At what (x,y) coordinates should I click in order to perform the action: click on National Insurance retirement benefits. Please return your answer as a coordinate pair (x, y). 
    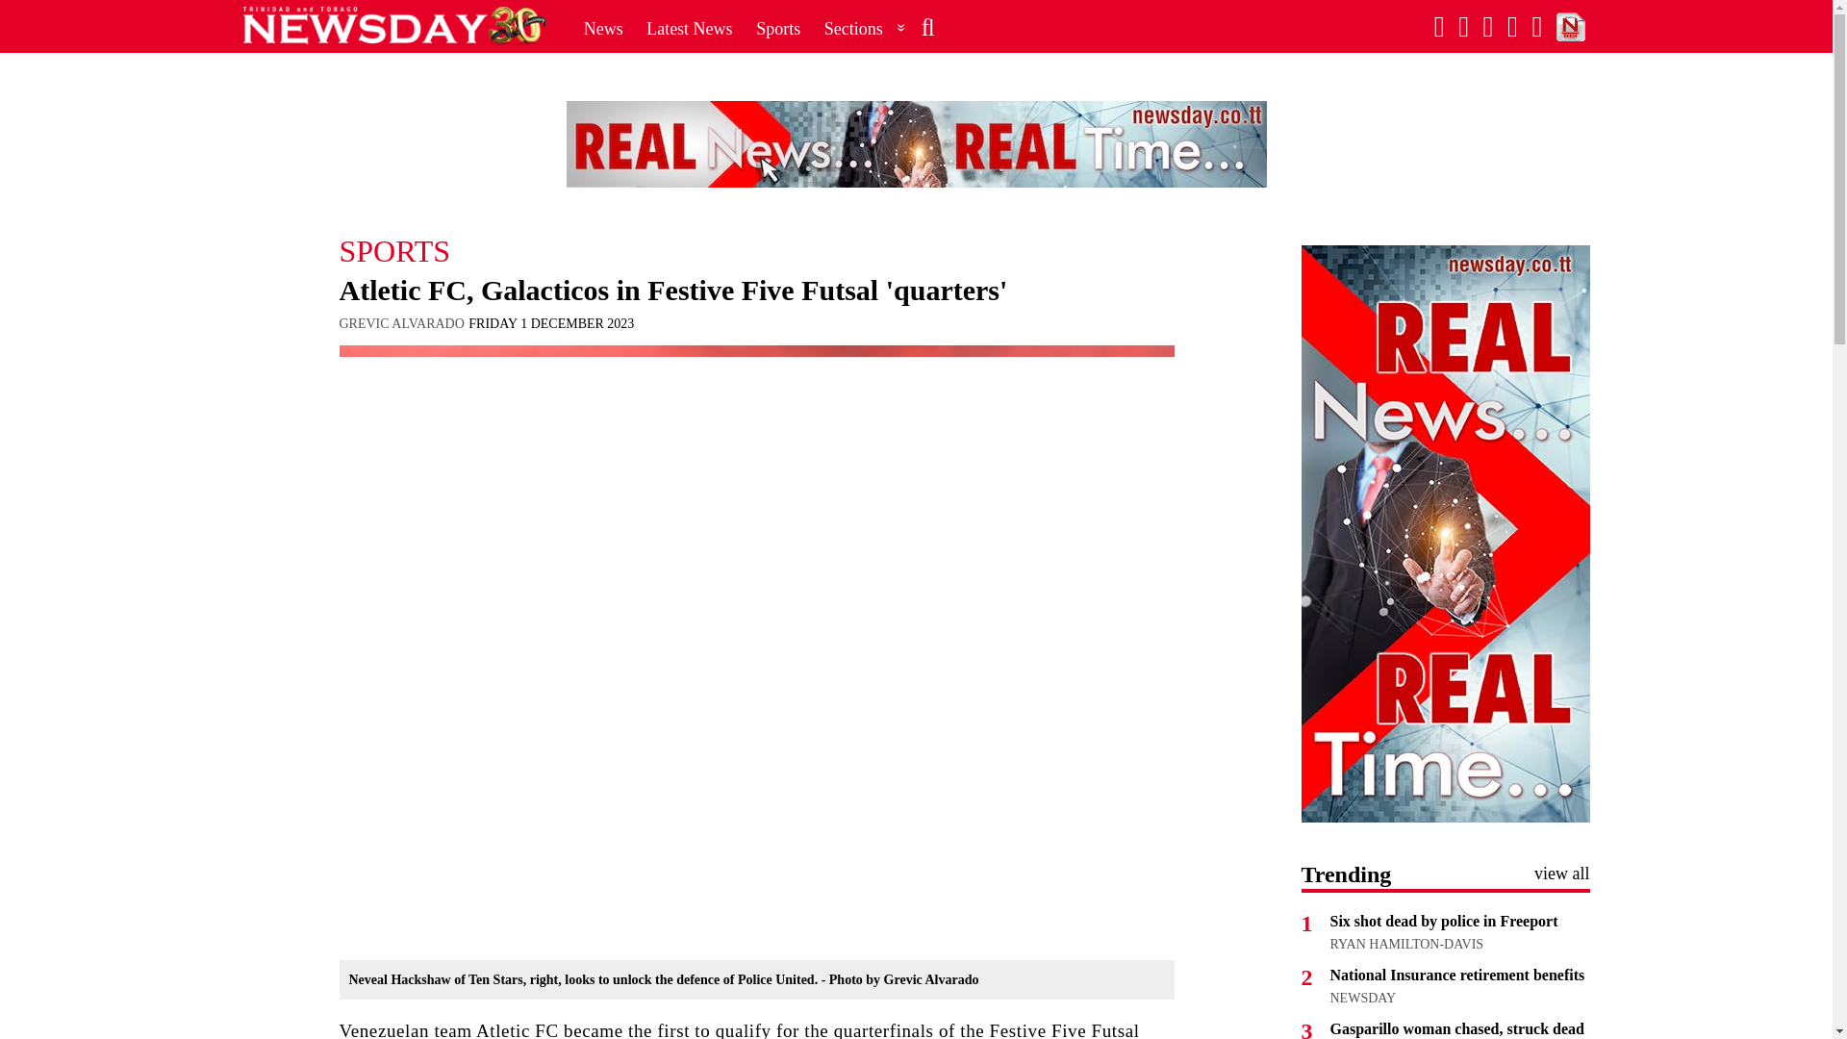
    Looking at the image, I should click on (1456, 975).